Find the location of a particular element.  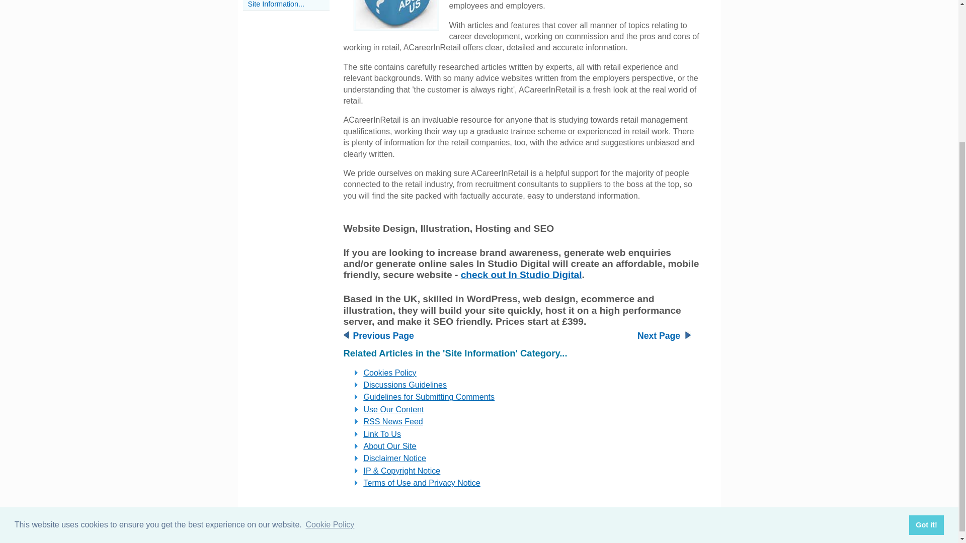

Guidelines for Submitting Comments is located at coordinates (429, 397).